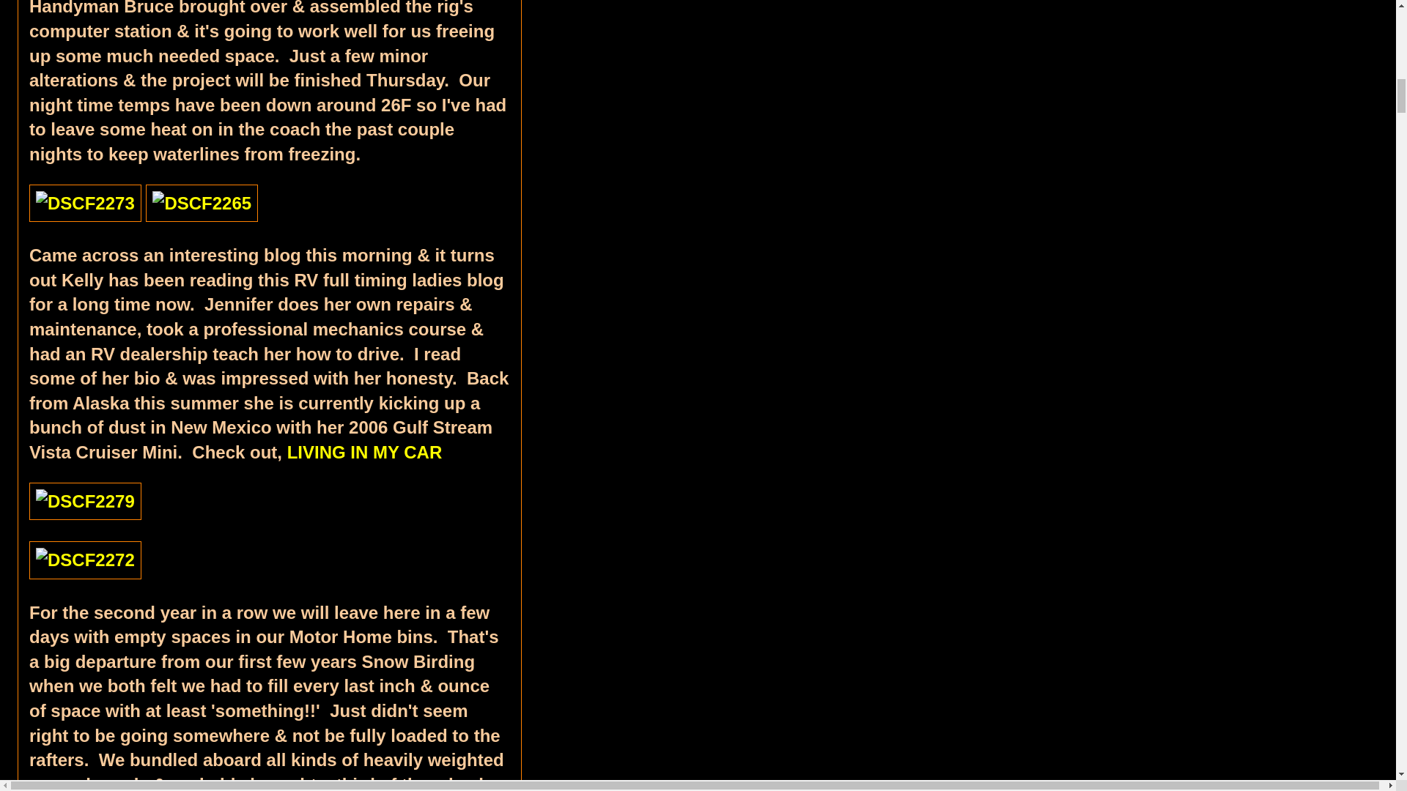 This screenshot has height=791, width=1407. I want to click on DSCF2265, so click(202, 203).